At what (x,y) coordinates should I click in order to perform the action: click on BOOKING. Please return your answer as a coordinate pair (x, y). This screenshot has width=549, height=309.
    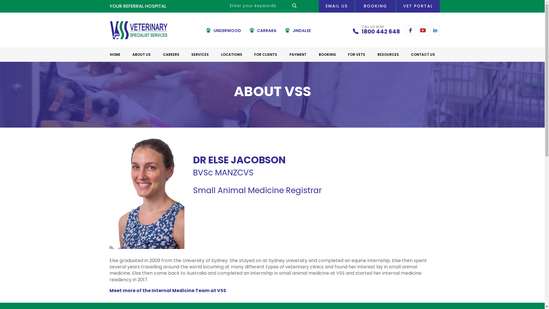
    Looking at the image, I should click on (327, 55).